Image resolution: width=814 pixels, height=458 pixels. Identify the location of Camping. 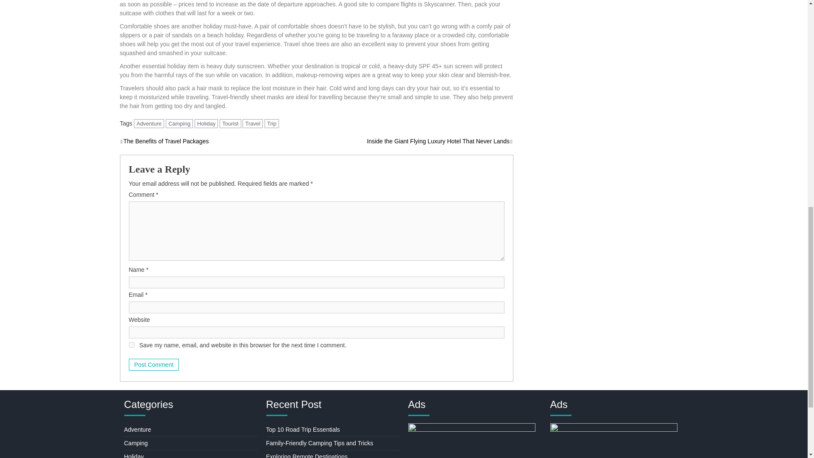
(179, 123).